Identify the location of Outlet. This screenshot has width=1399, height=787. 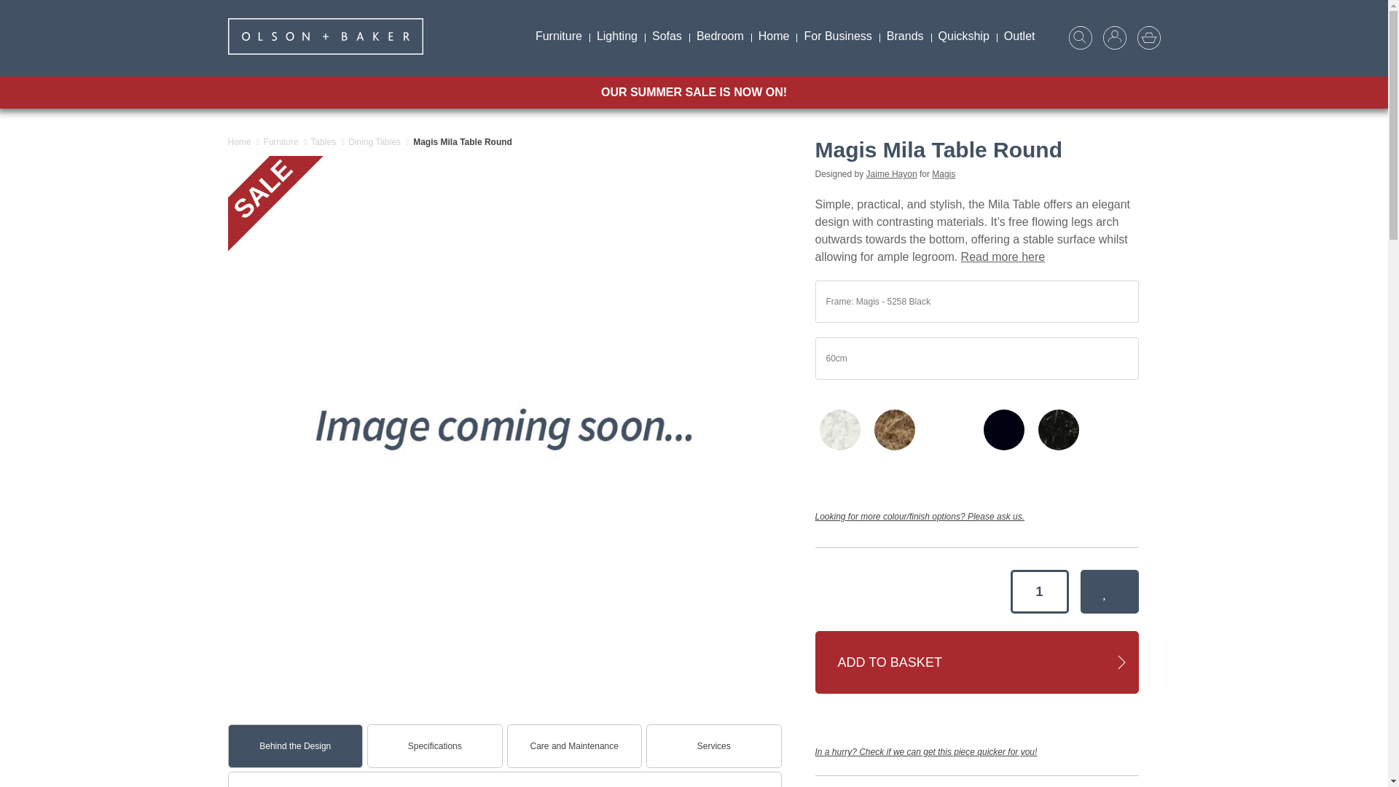
(1019, 36).